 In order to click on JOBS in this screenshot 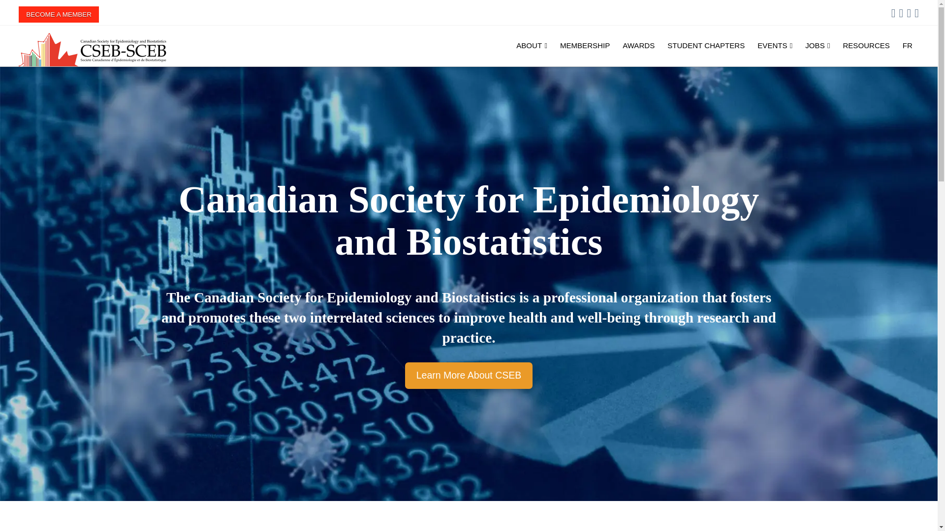, I will do `click(817, 45)`.